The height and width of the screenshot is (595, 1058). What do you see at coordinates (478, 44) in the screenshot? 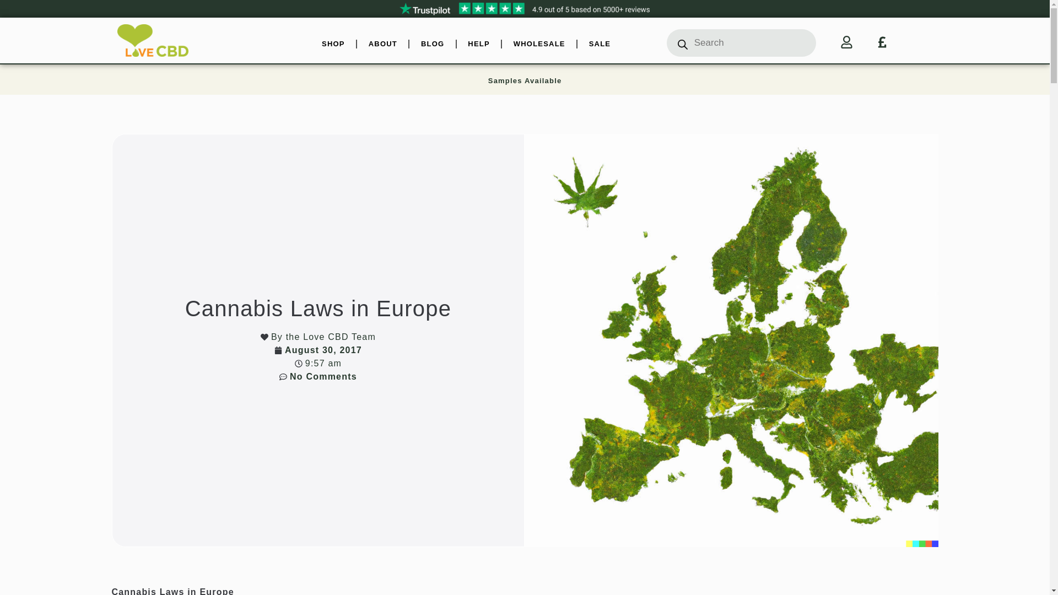
I see `HELP` at bounding box center [478, 44].